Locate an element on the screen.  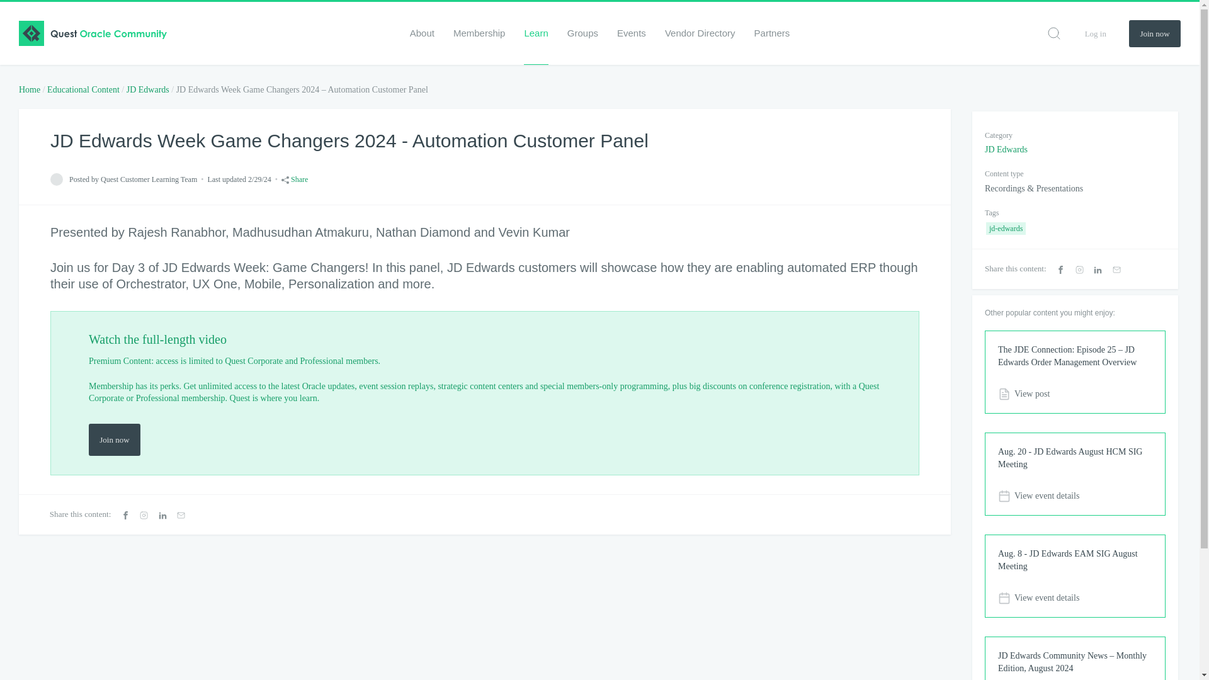
About is located at coordinates (422, 33).